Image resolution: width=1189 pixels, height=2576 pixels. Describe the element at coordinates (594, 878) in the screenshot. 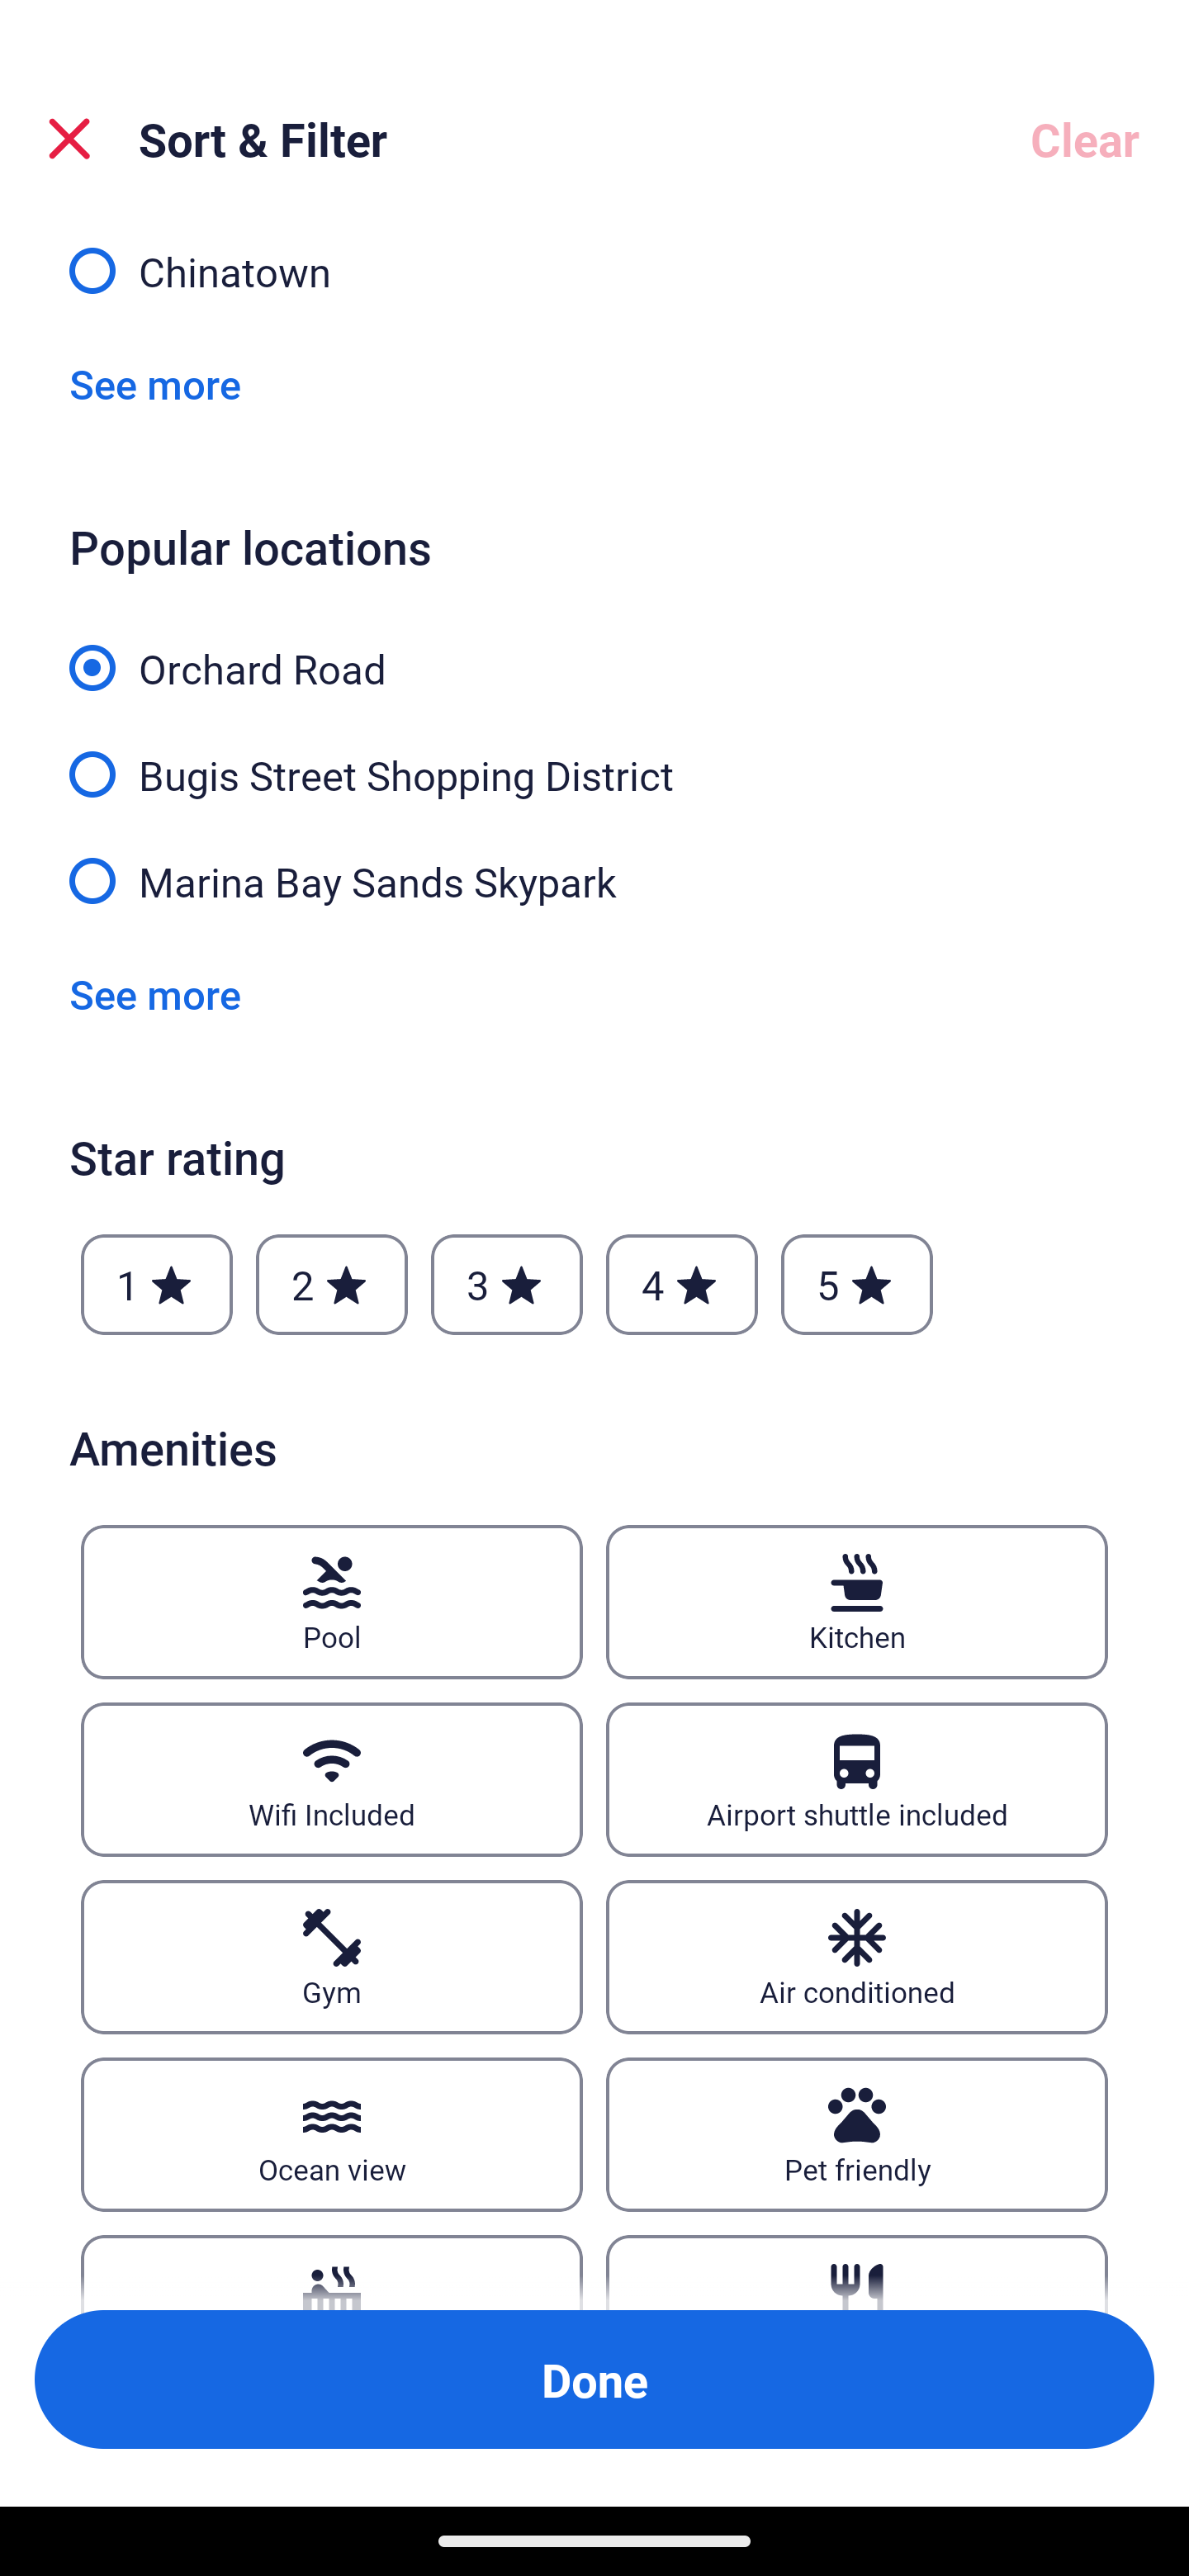

I see `Marina Bay Sands Skypark` at that location.